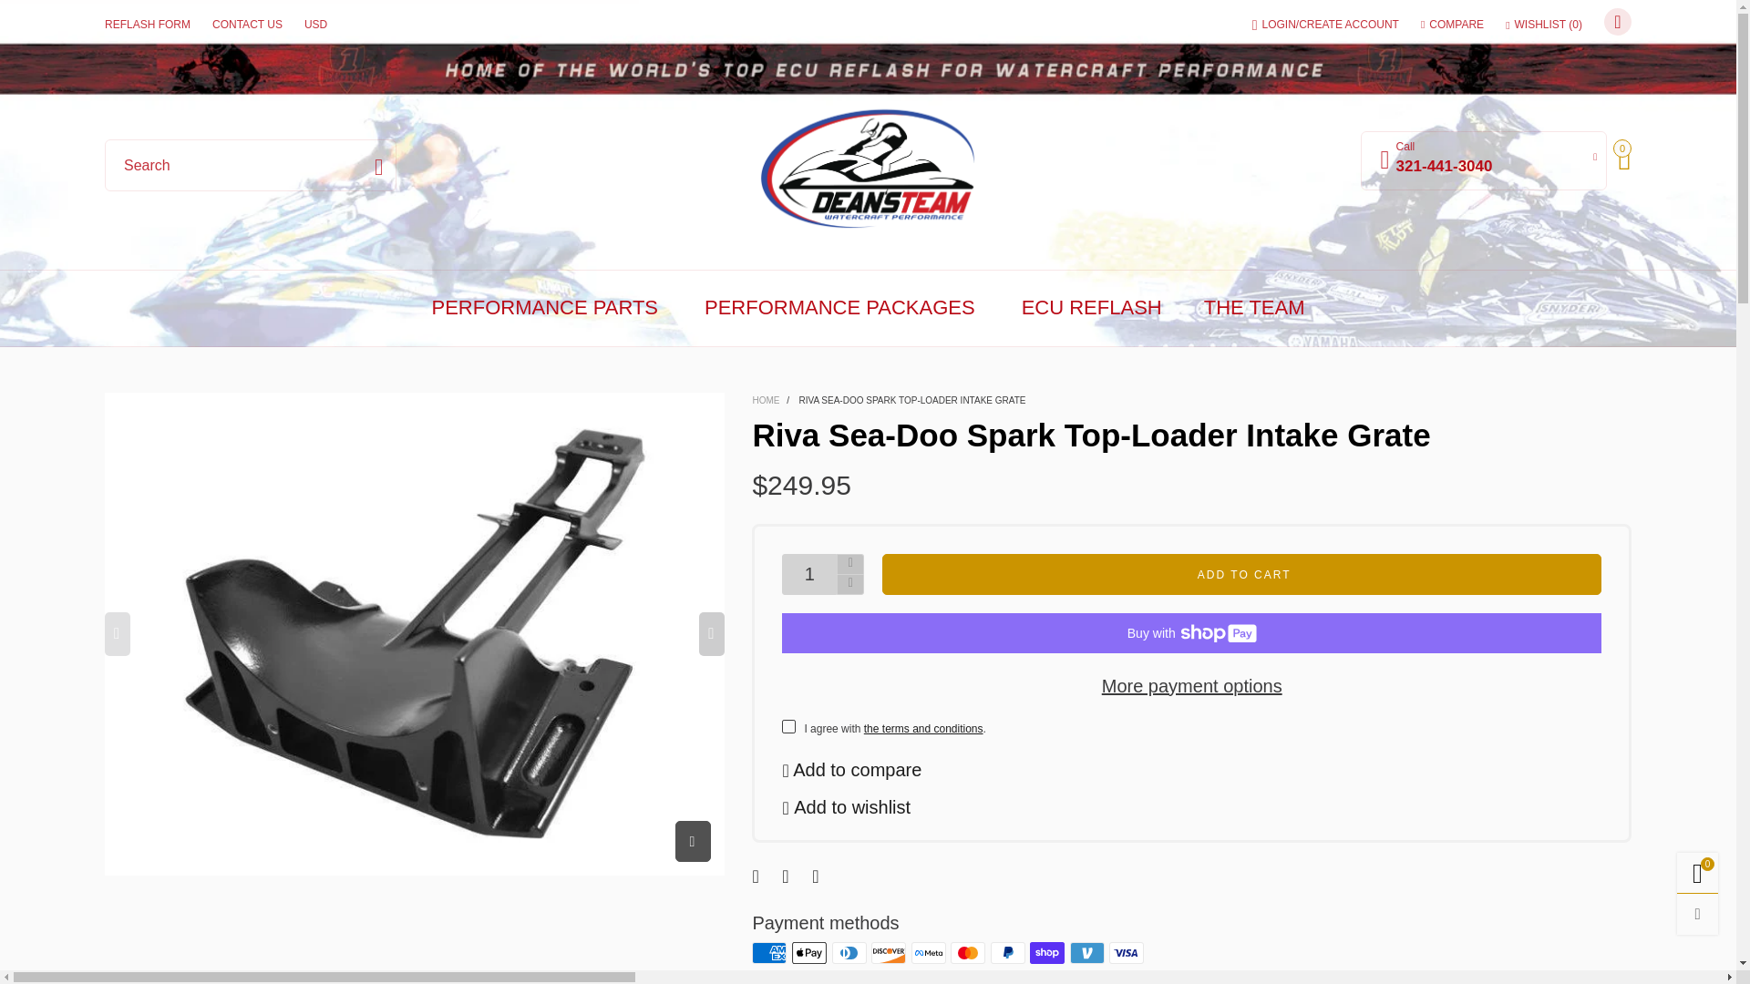 The width and height of the screenshot is (1750, 984). I want to click on Currency, so click(315, 26).